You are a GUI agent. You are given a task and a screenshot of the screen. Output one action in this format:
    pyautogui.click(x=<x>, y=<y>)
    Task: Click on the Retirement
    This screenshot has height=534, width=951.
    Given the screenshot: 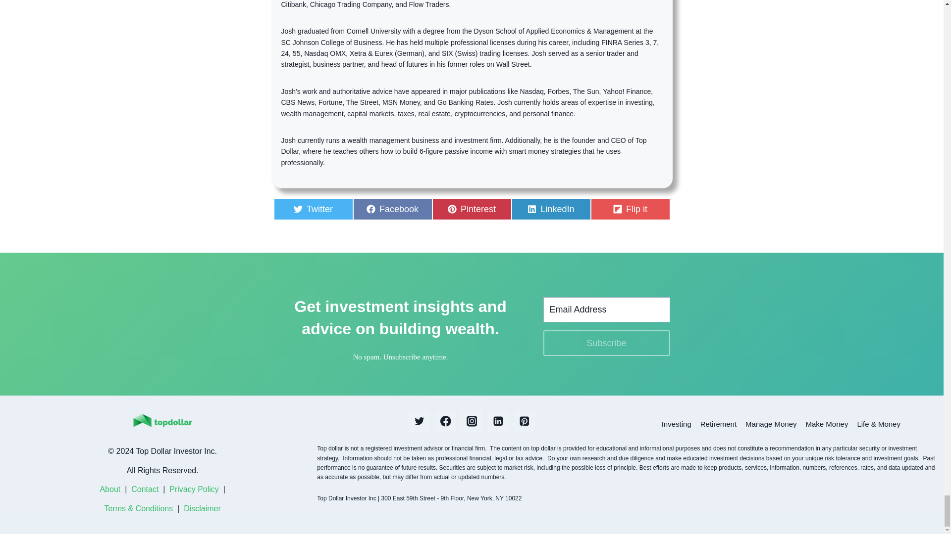 What is the action you would take?
    pyautogui.click(x=718, y=424)
    